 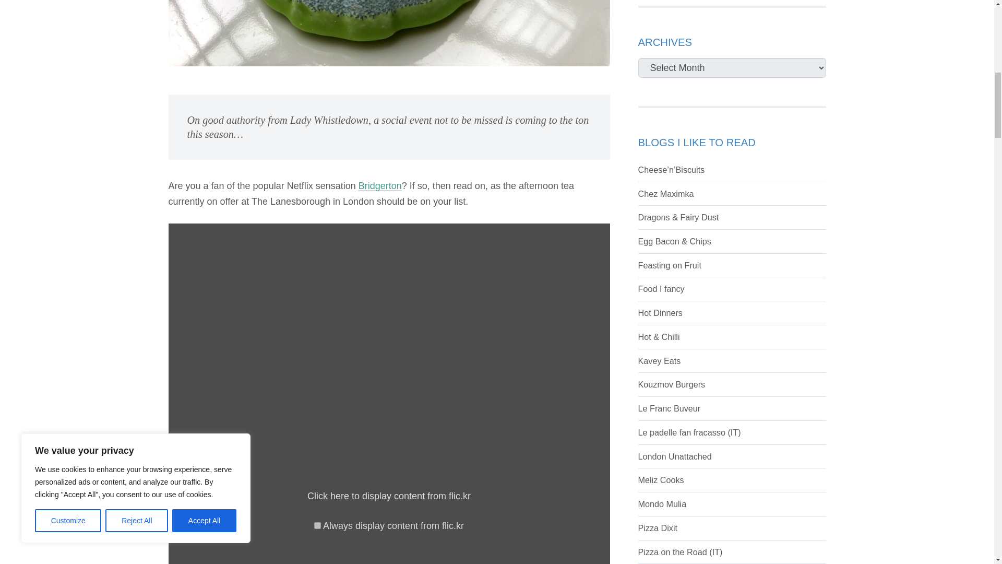 What do you see at coordinates (317, 525) in the screenshot?
I see `1` at bounding box center [317, 525].